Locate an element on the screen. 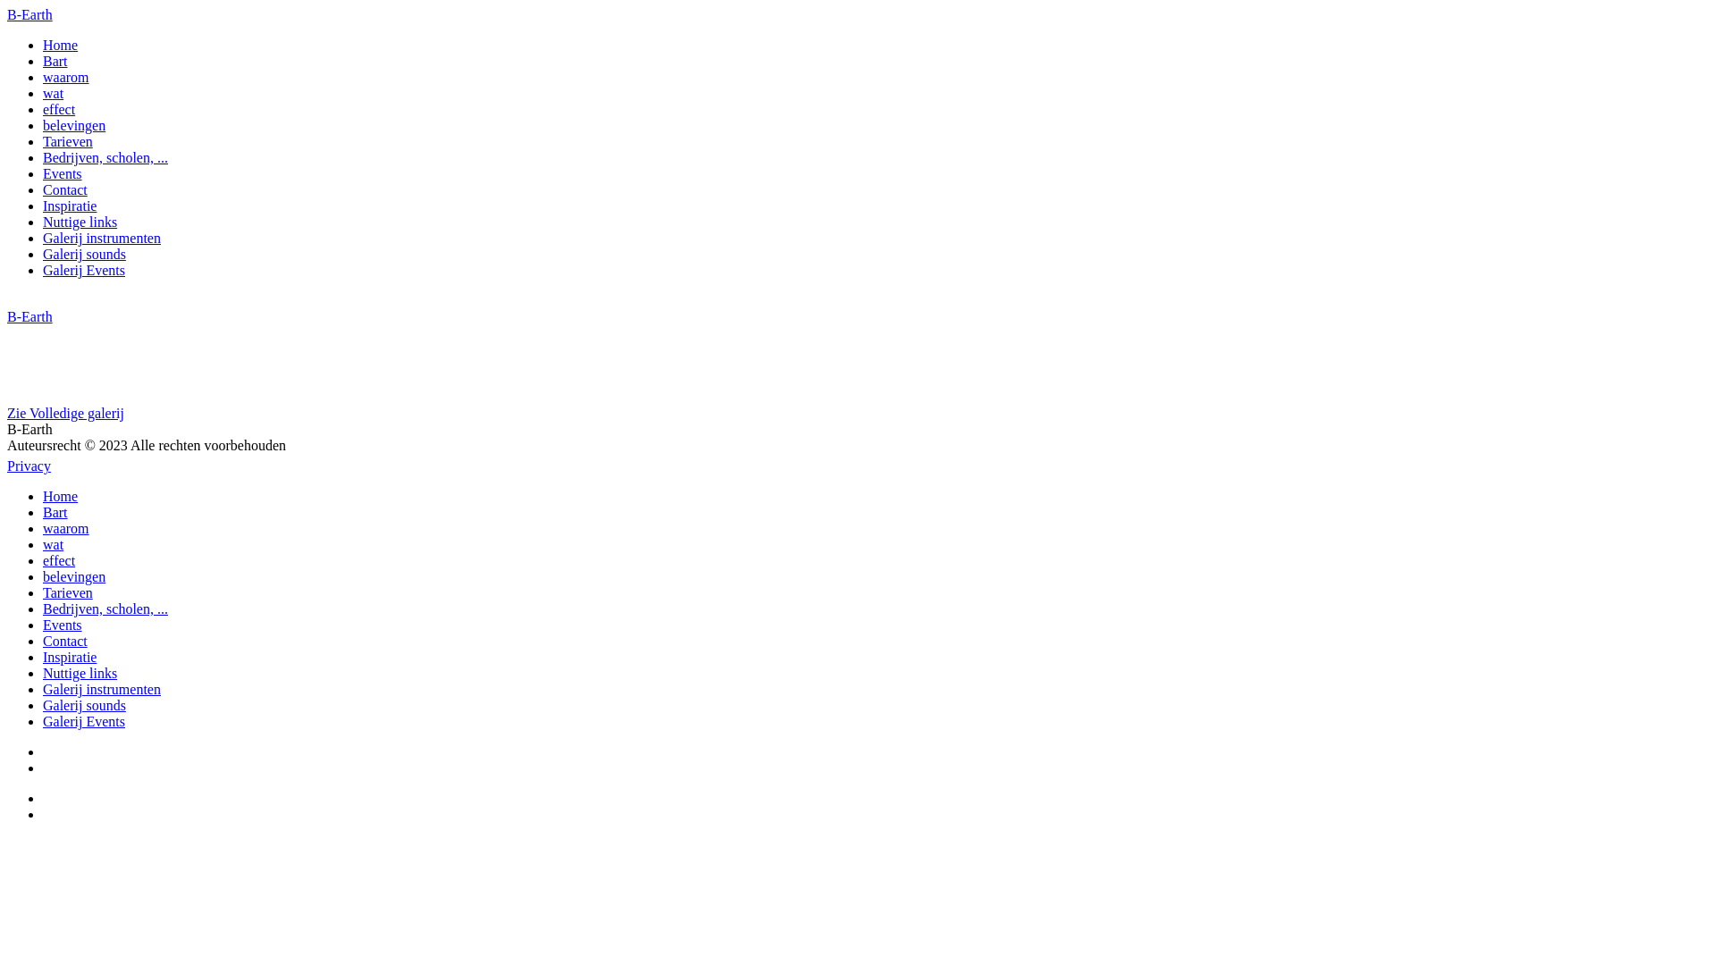  Galerij sounds is located at coordinates (84, 706).